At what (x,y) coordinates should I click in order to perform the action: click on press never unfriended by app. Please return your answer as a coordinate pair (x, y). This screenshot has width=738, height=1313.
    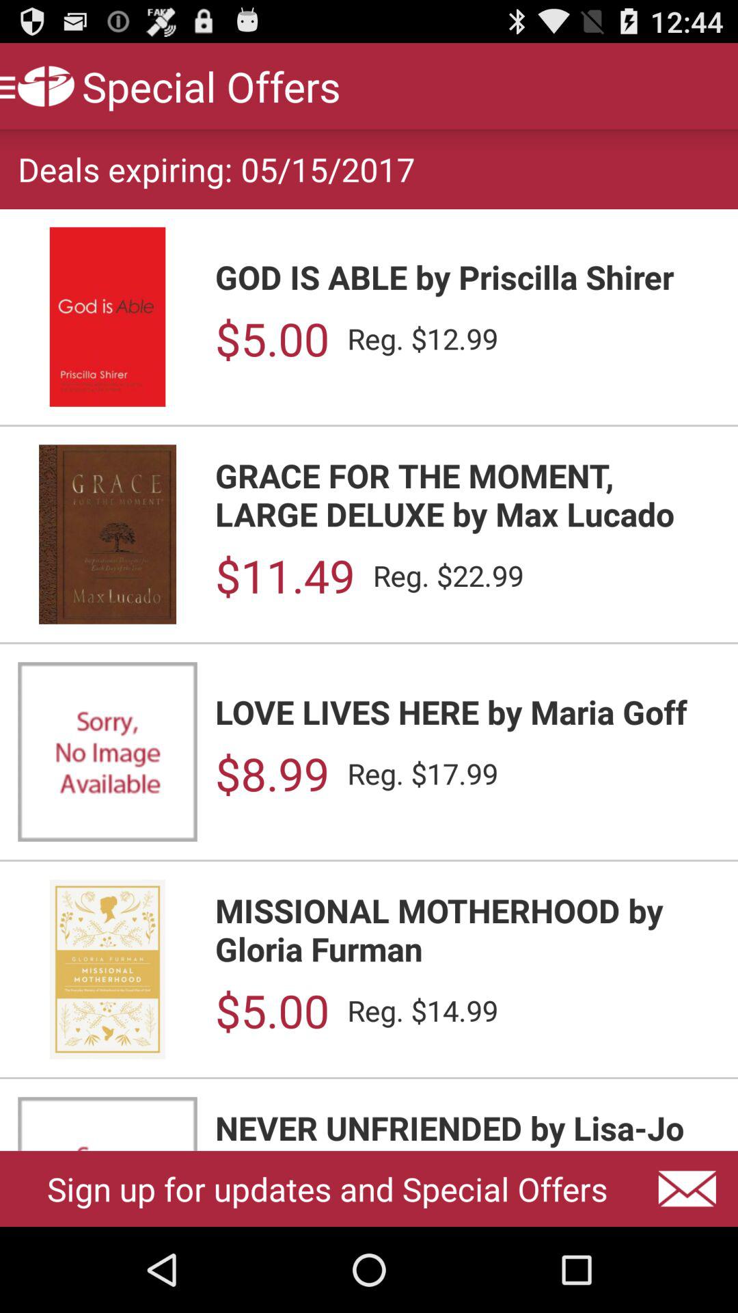
    Looking at the image, I should click on (467, 1128).